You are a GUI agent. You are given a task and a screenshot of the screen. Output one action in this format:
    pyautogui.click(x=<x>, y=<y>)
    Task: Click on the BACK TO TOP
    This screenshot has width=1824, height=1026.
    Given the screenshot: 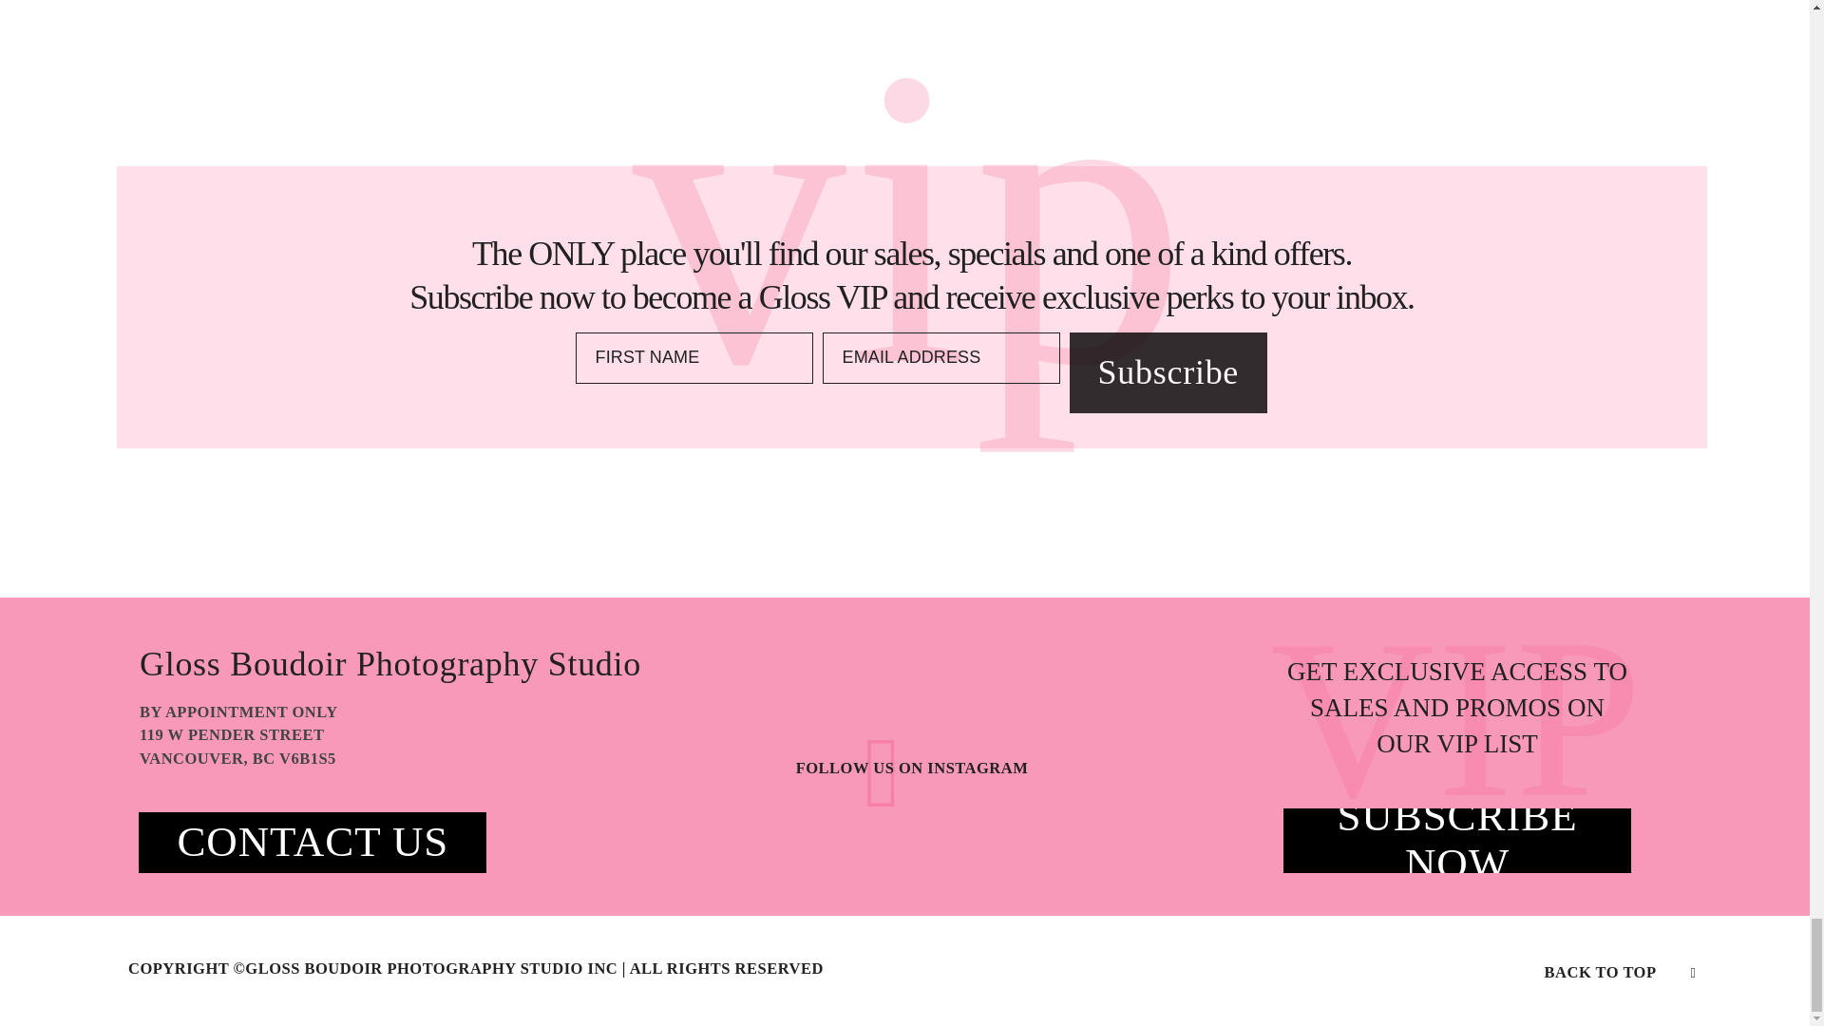 What is the action you would take?
    pyautogui.click(x=1600, y=973)
    